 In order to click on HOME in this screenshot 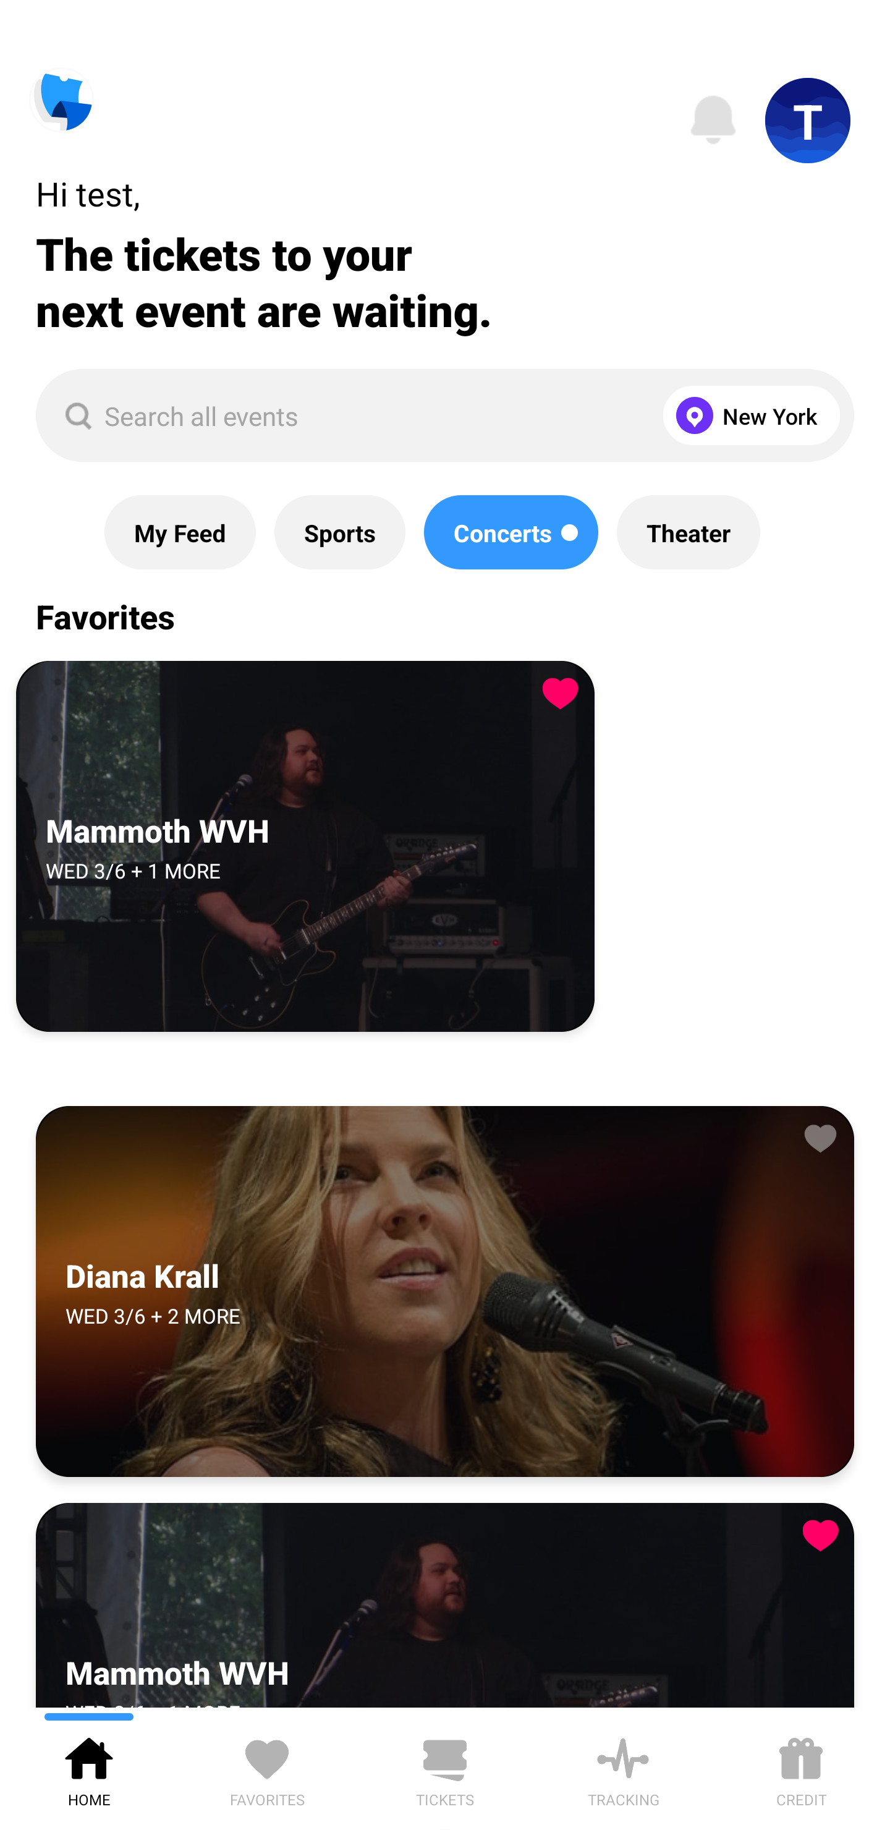, I will do `click(89, 1768)`.